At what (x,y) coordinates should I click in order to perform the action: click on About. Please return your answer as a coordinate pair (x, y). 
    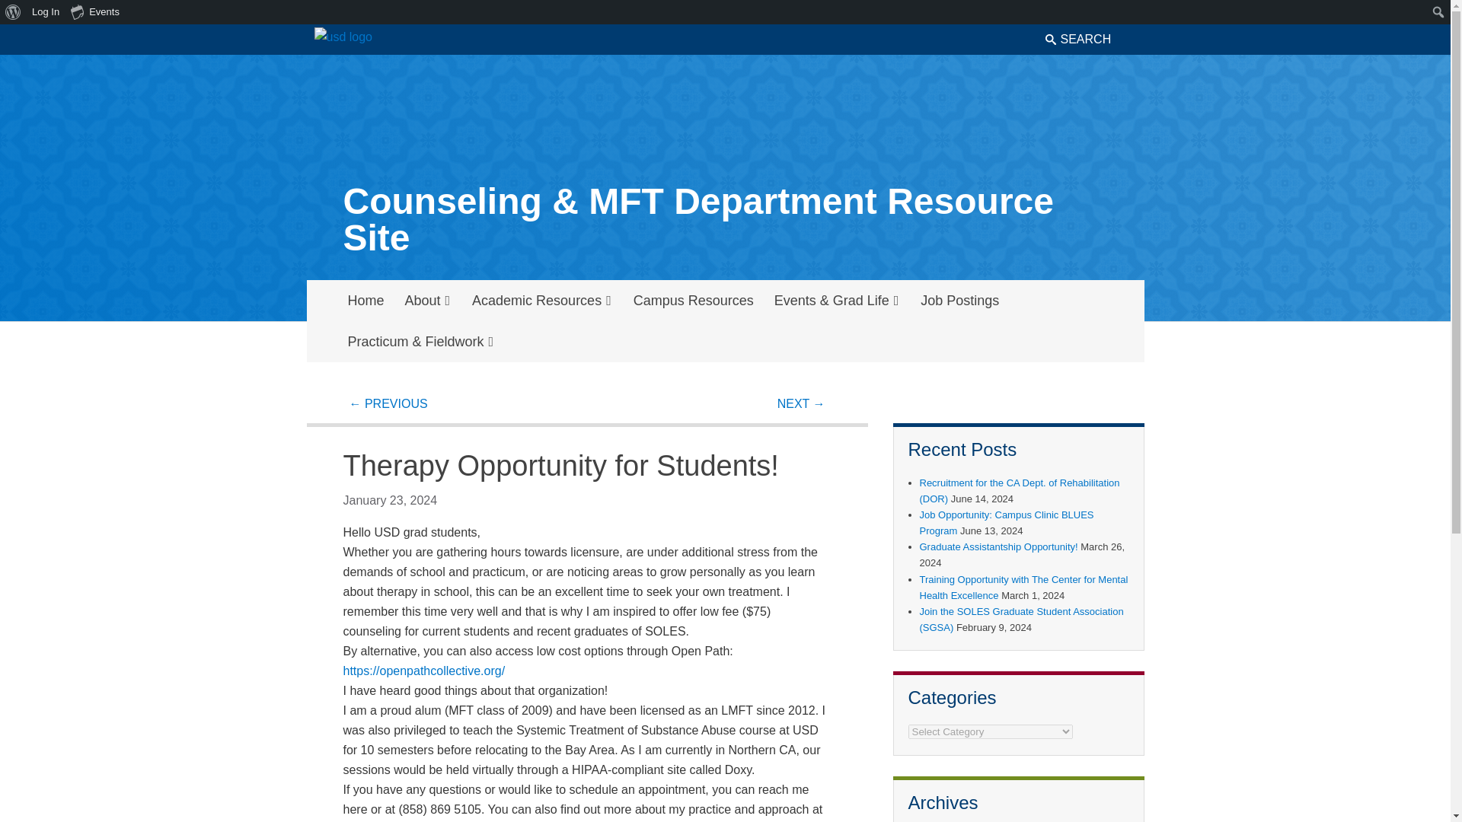
    Looking at the image, I should click on (428, 301).